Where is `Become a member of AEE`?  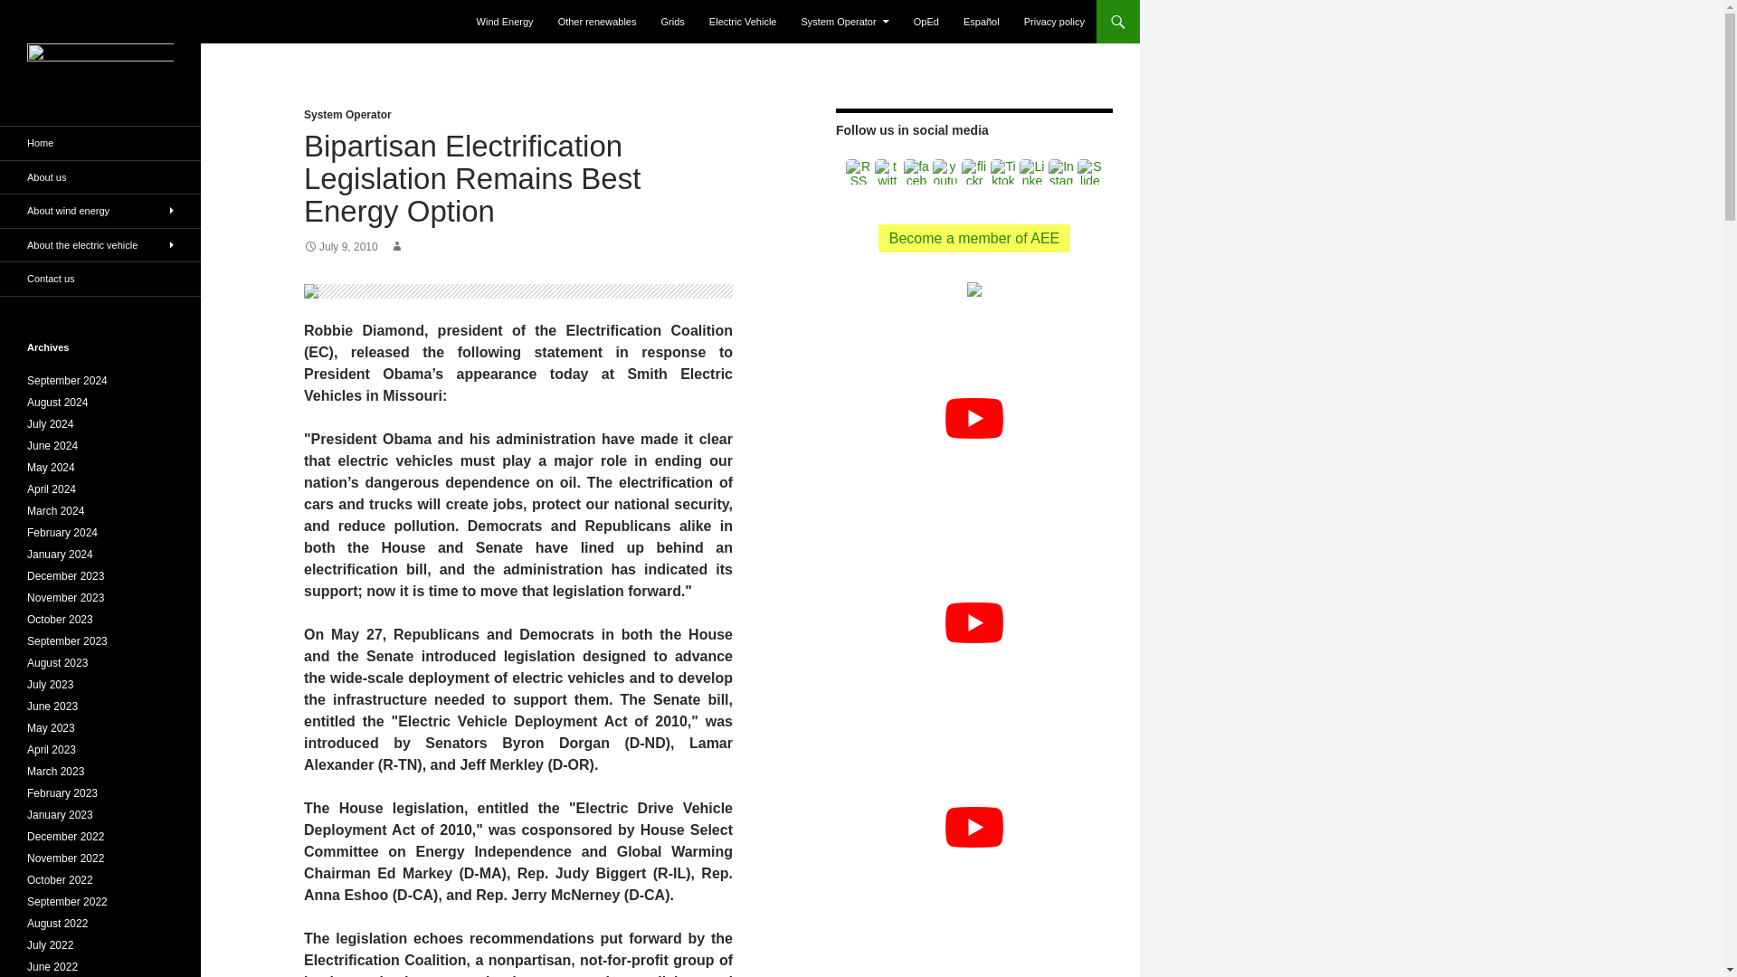
Become a member of AEE is located at coordinates (975, 238).